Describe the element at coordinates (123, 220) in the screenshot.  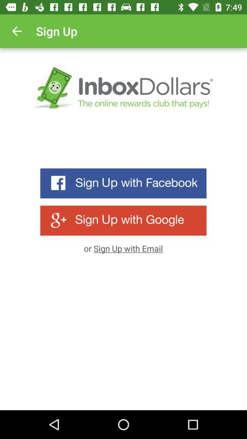
I see `sign up with google account` at that location.